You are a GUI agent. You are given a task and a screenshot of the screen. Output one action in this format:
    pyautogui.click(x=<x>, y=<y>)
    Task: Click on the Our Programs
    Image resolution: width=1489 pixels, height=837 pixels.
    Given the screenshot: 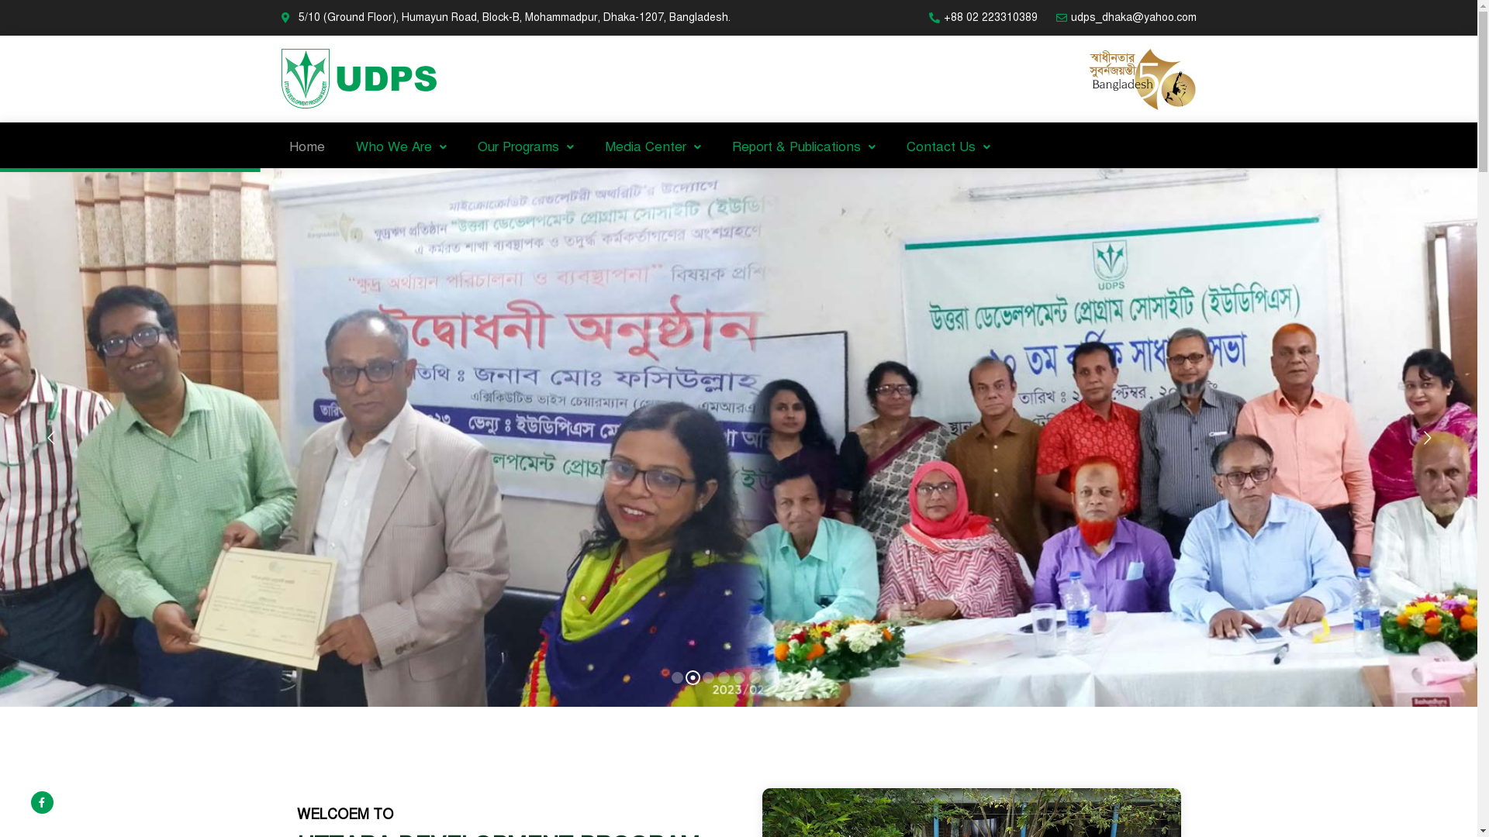 What is the action you would take?
    pyautogui.click(x=526, y=147)
    